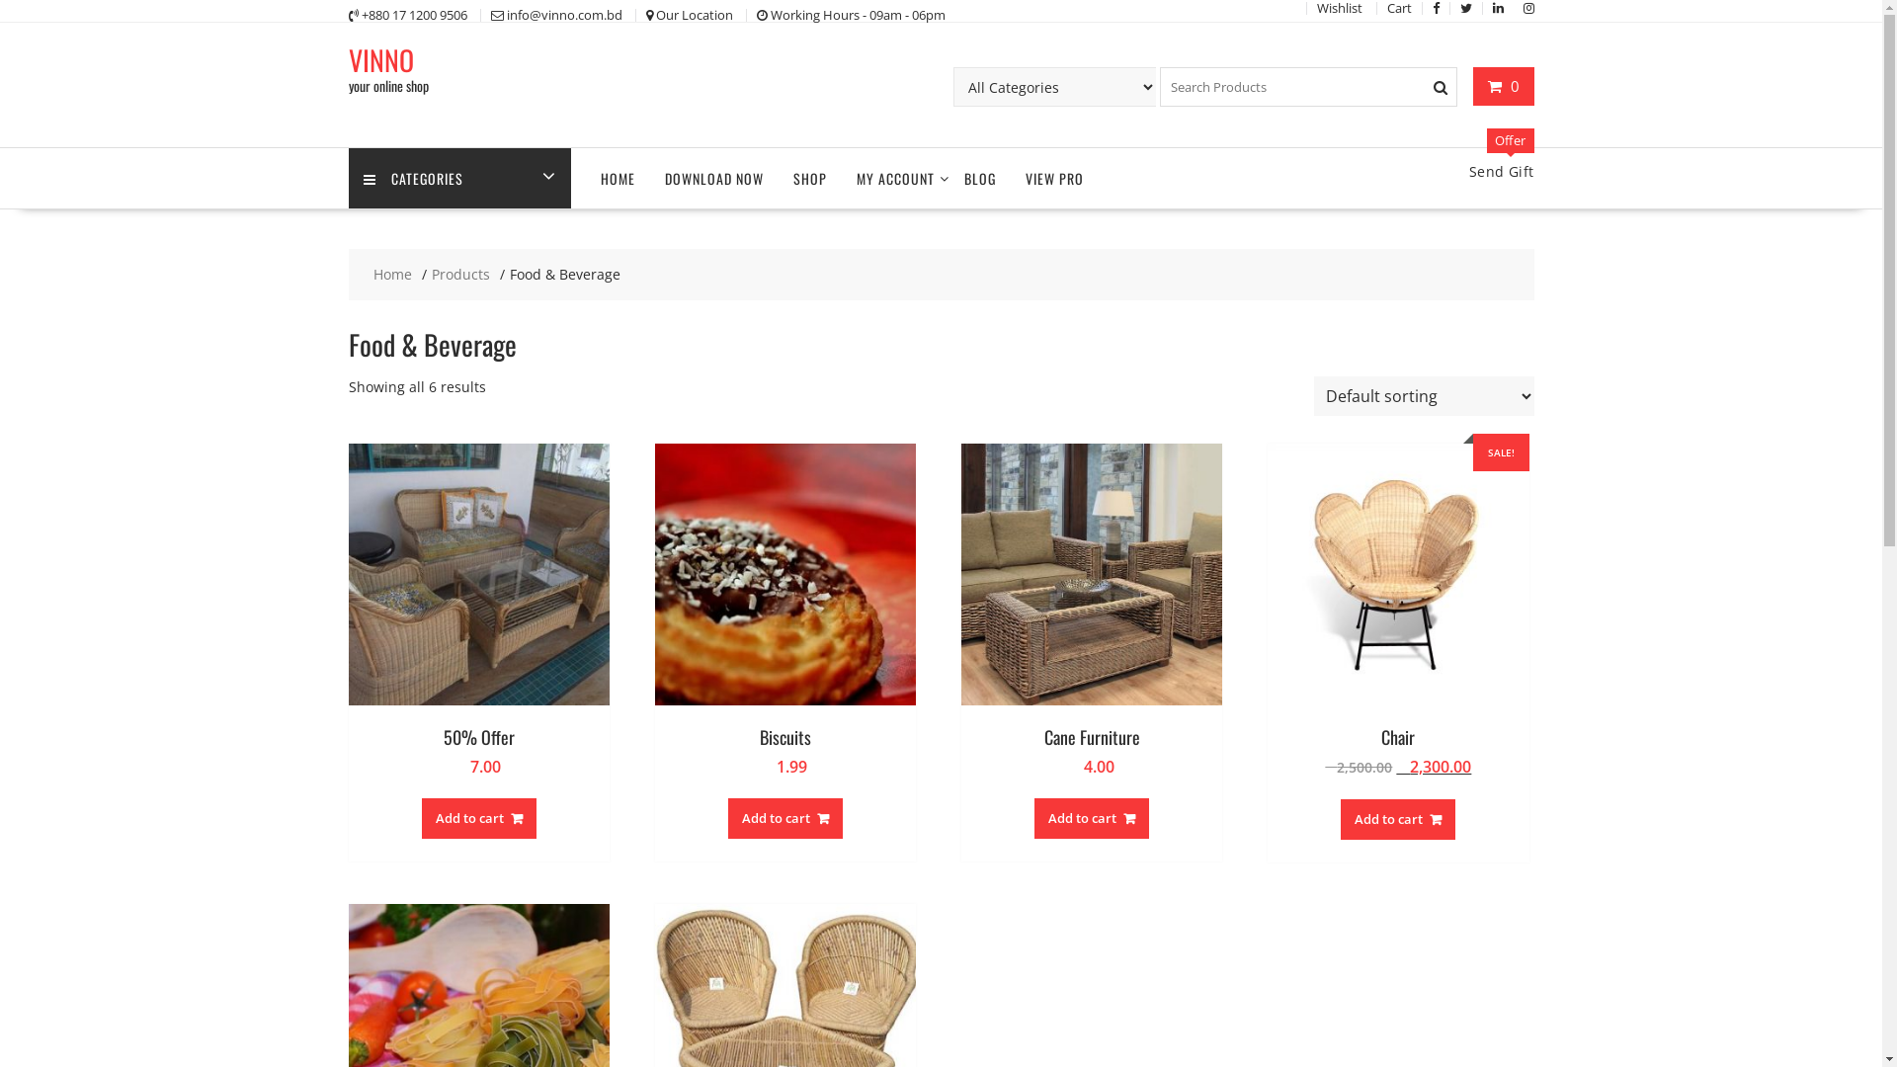  What do you see at coordinates (1504, 86) in the screenshot?
I see `0` at bounding box center [1504, 86].